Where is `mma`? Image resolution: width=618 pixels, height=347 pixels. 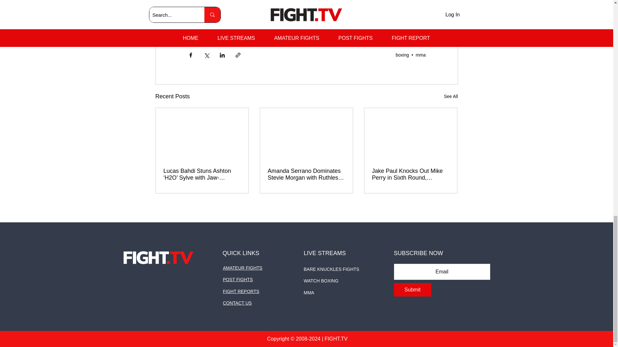
mma is located at coordinates (420, 55).